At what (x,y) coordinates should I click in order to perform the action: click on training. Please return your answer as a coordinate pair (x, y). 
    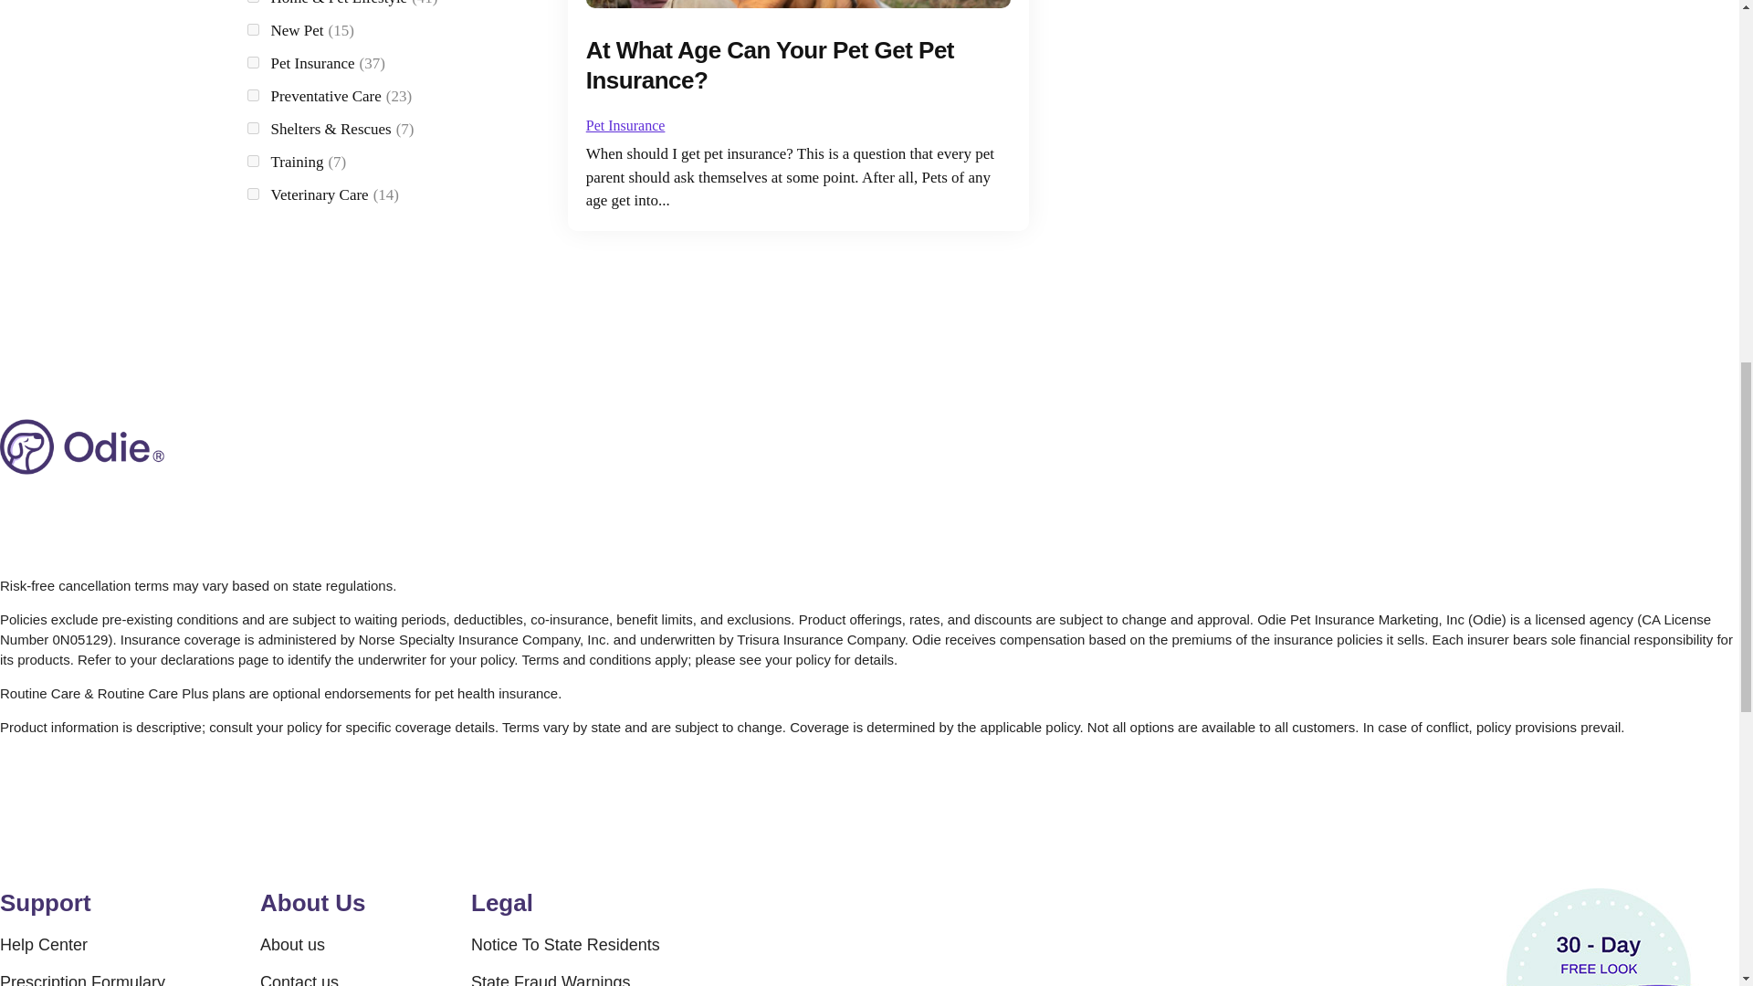
    Looking at the image, I should click on (252, 161).